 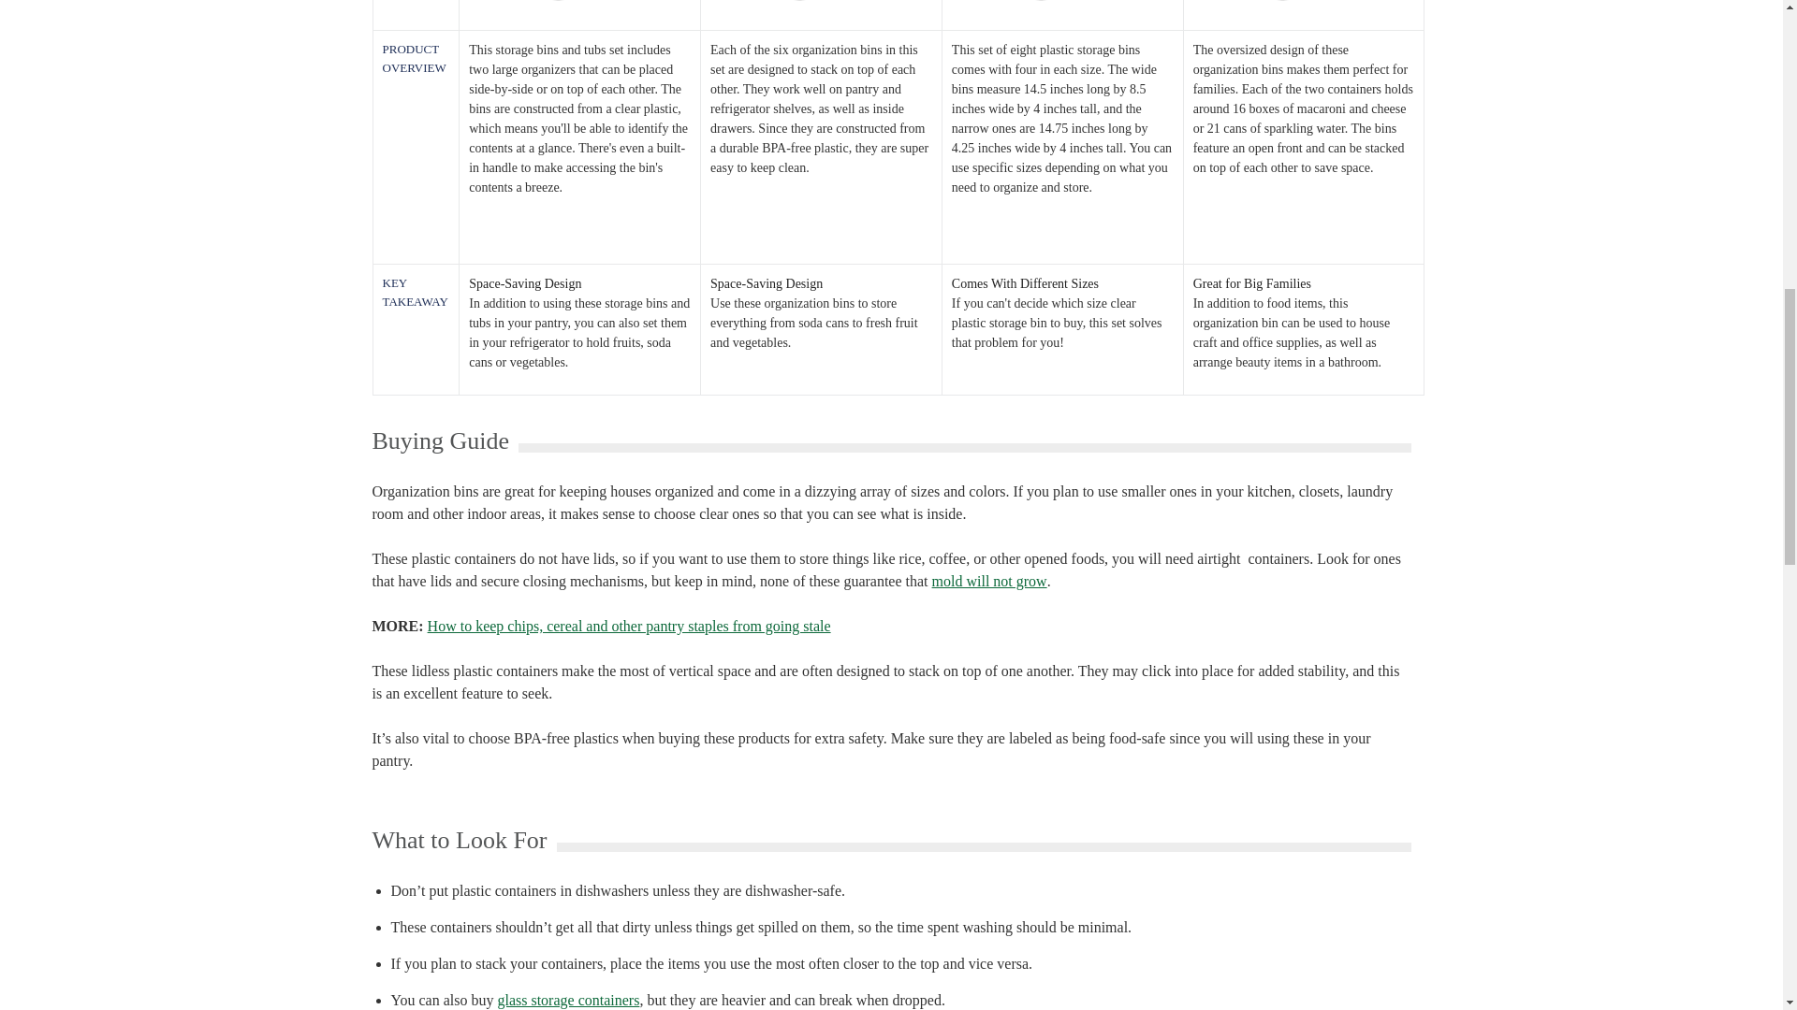 I want to click on Comes With Different Sizes, so click(x=1062, y=283).